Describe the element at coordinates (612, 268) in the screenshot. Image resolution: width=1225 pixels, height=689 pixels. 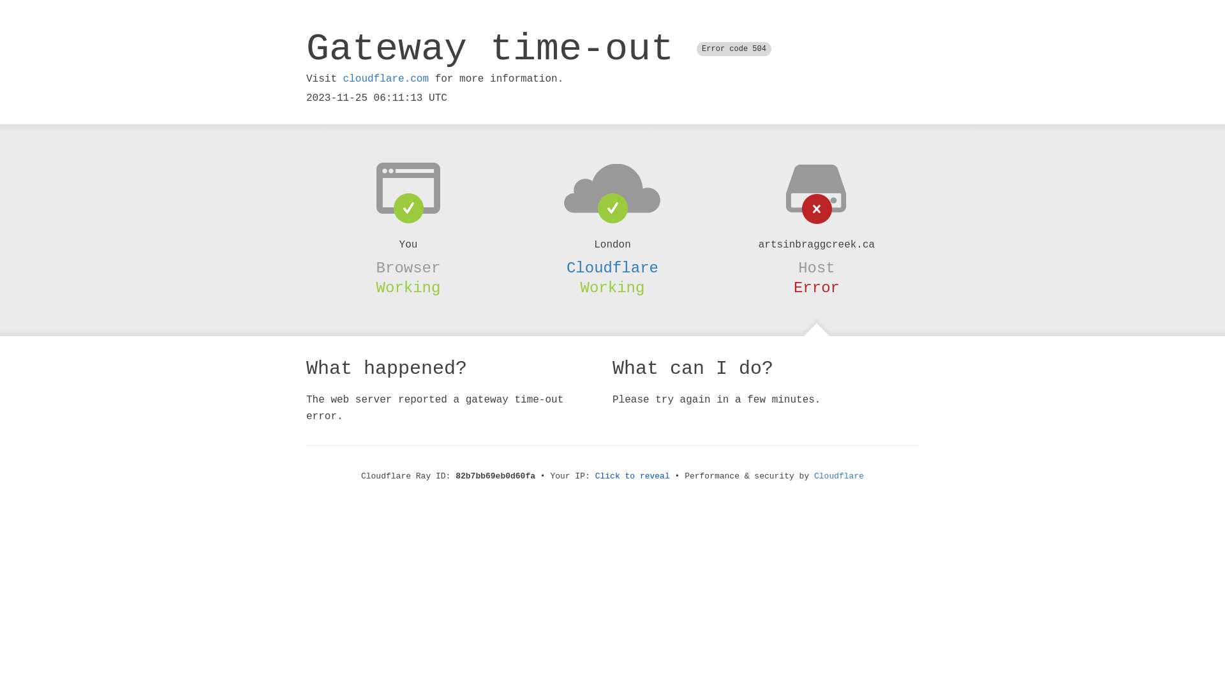
I see `Cloudflare` at that location.